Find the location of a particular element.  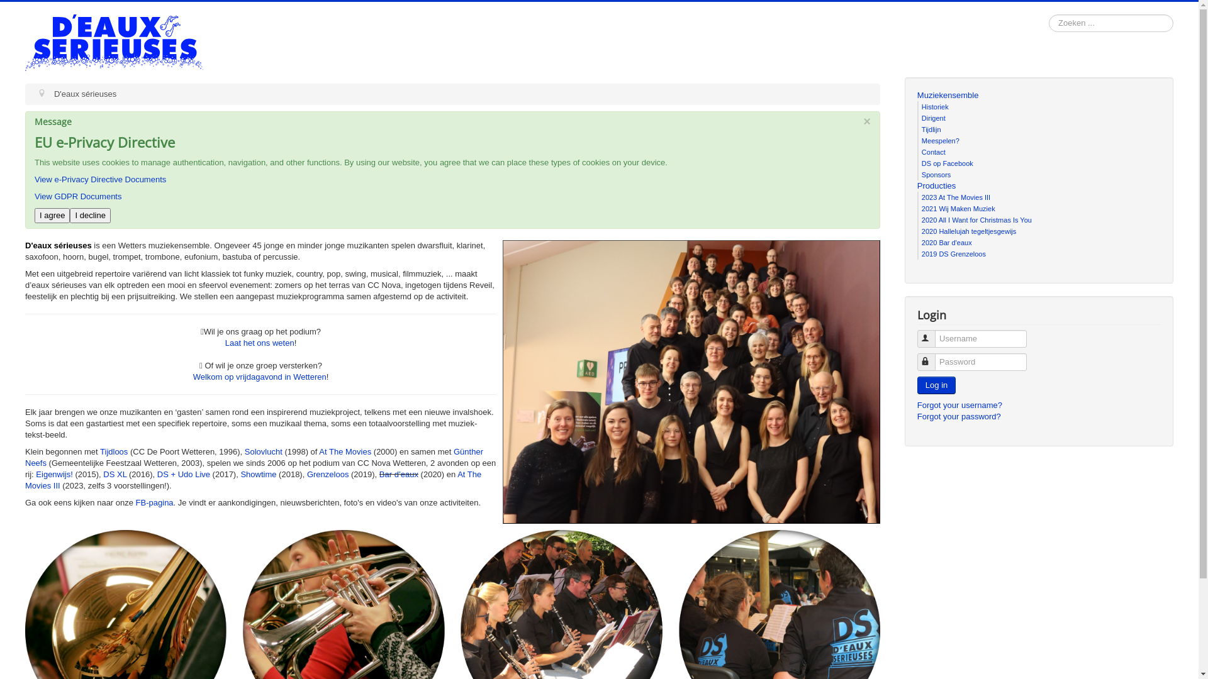

2021 Wij Maken Muziek is located at coordinates (959, 209).